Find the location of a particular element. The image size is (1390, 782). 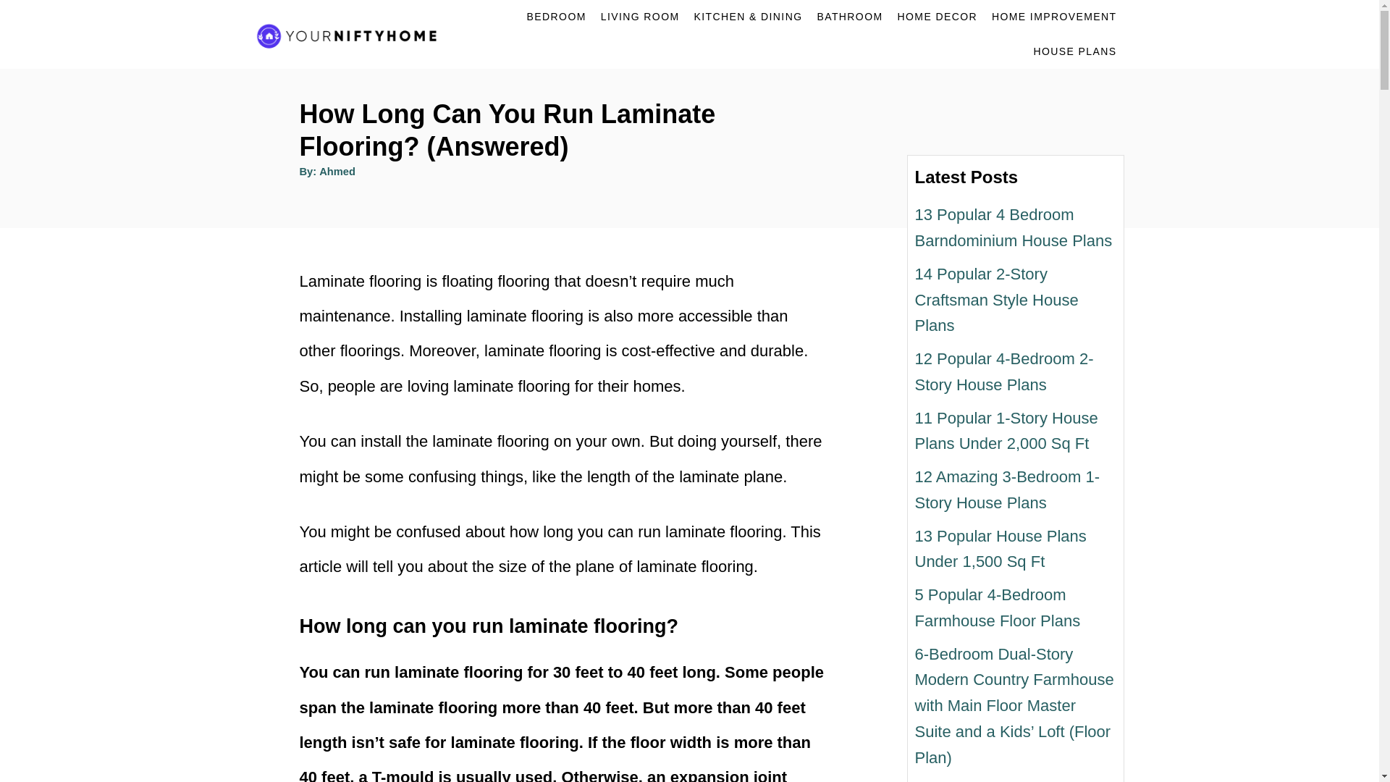

YourNiftyHome is located at coordinates (352, 35).